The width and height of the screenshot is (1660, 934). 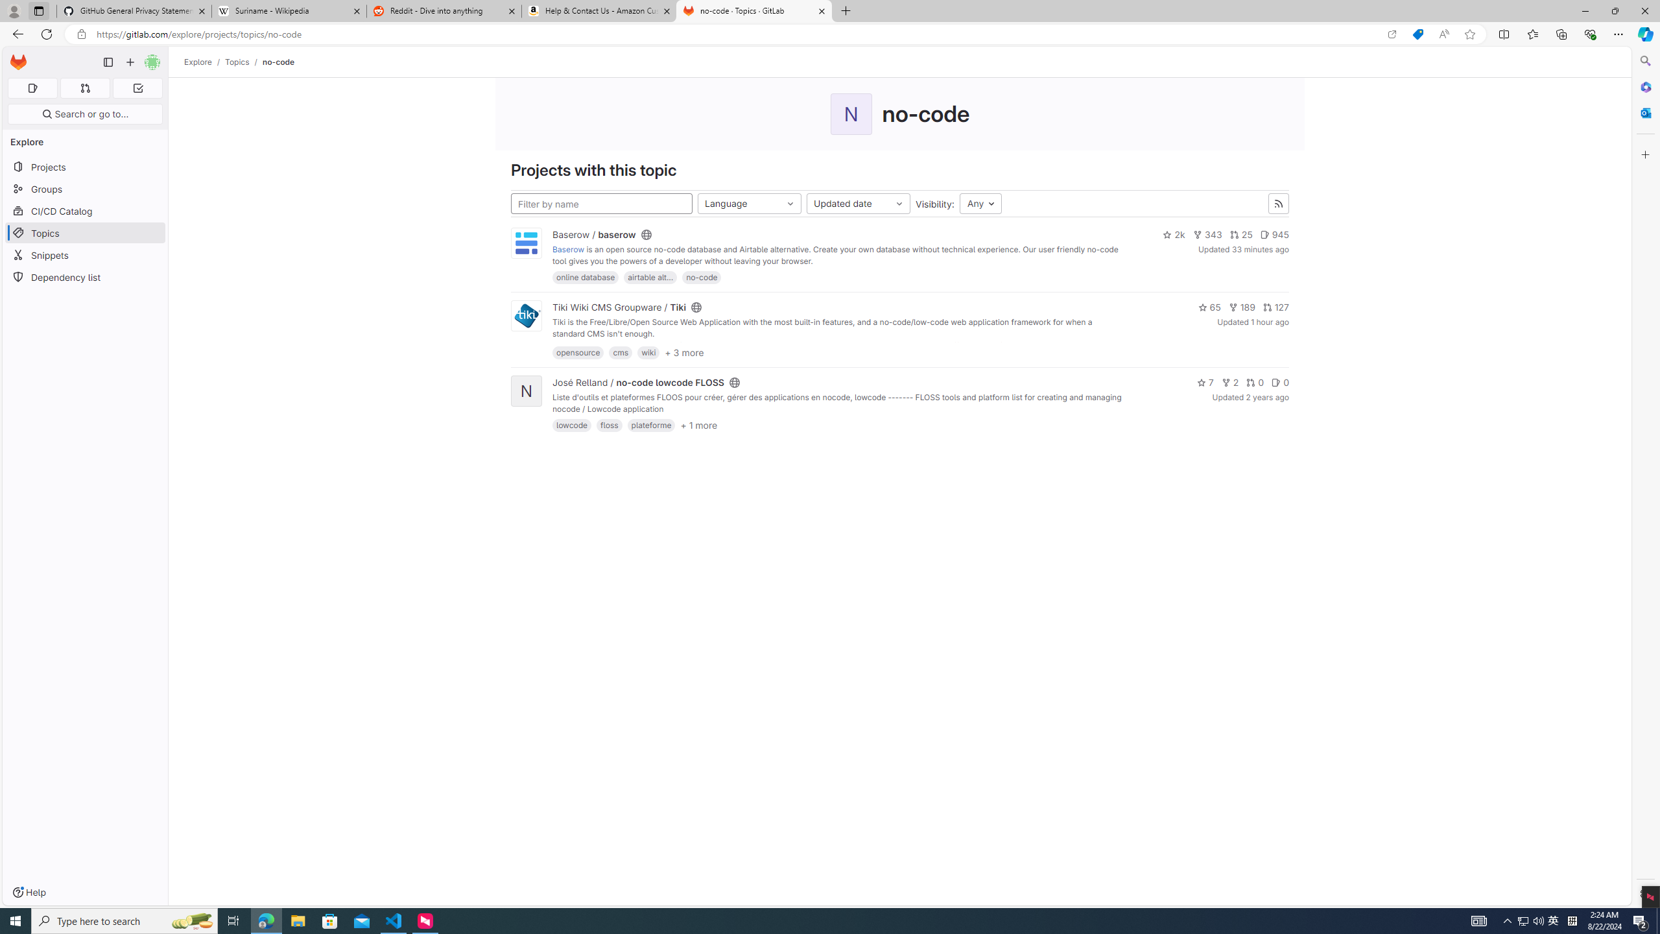 I want to click on + 3 more, so click(x=685, y=352).